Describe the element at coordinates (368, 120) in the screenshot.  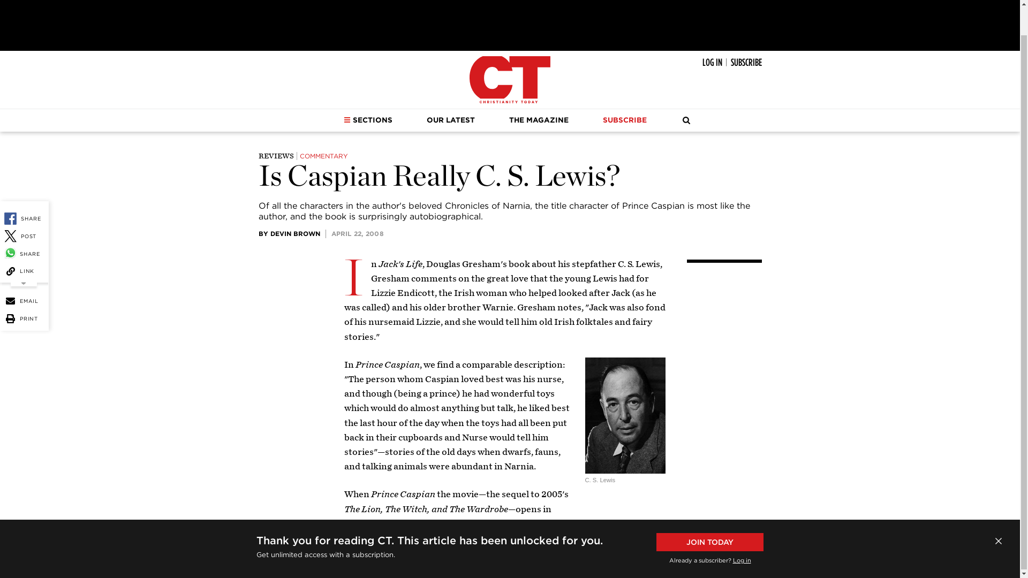
I see `SECTIONS` at that location.